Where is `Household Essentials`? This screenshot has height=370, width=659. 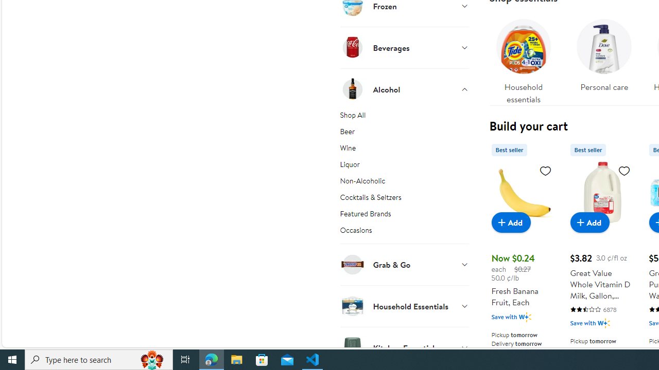 Household Essentials is located at coordinates (405, 306).